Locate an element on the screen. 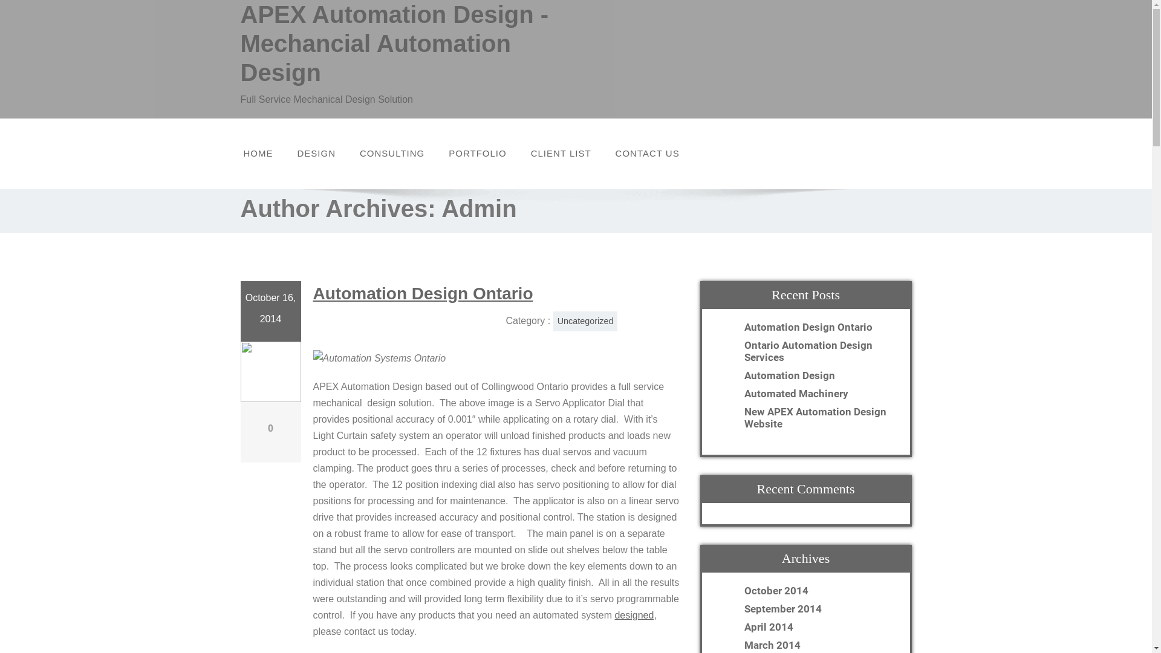 Image resolution: width=1161 pixels, height=653 pixels. CLIENT LIST is located at coordinates (561, 154).